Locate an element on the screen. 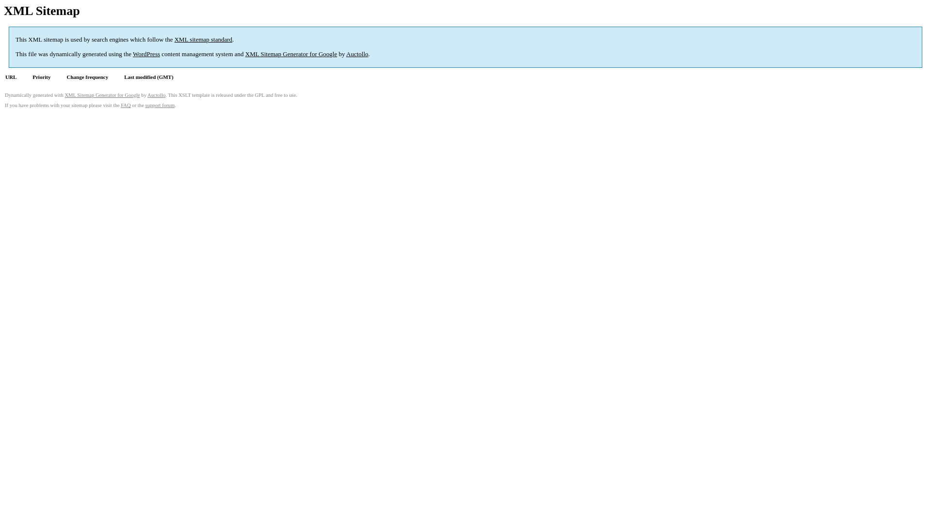  support forum is located at coordinates (160, 106).